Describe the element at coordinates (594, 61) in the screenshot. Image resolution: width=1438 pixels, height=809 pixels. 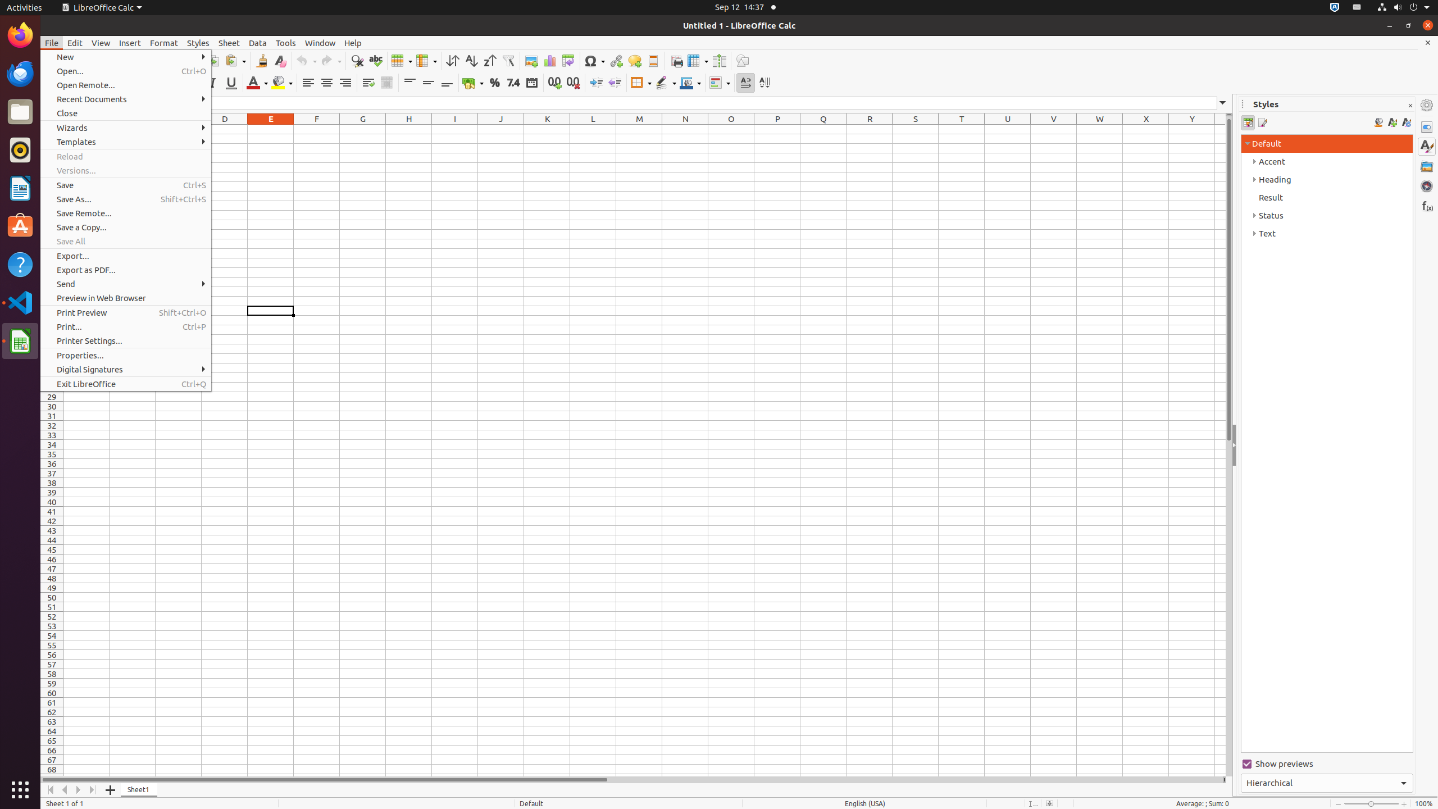
I see `Symbol` at that location.